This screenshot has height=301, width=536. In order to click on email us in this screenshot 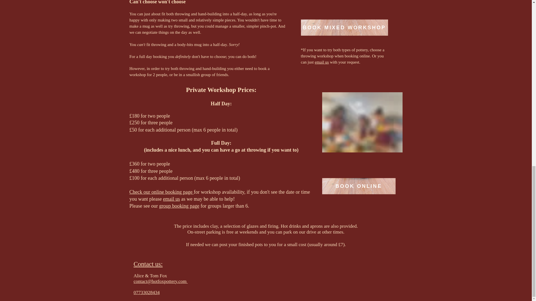, I will do `click(171, 199)`.